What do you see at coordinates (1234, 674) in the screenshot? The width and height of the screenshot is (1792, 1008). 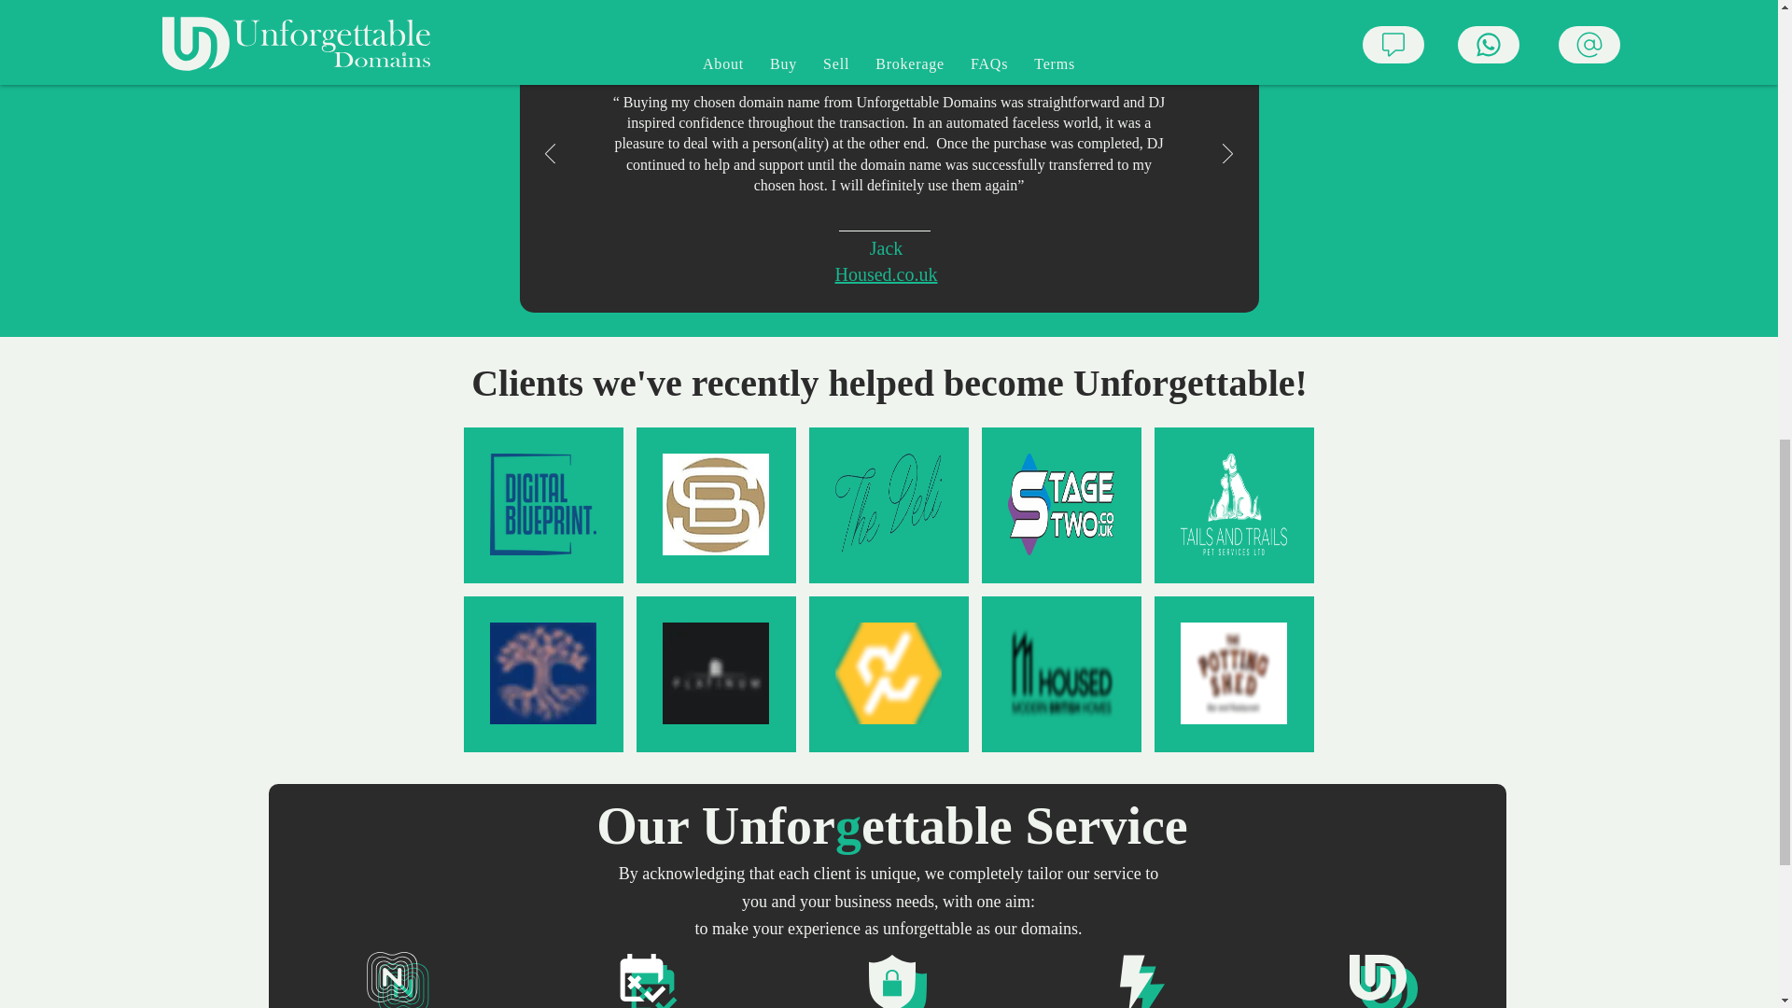 I see `ThePottingShed.co.uk` at bounding box center [1234, 674].